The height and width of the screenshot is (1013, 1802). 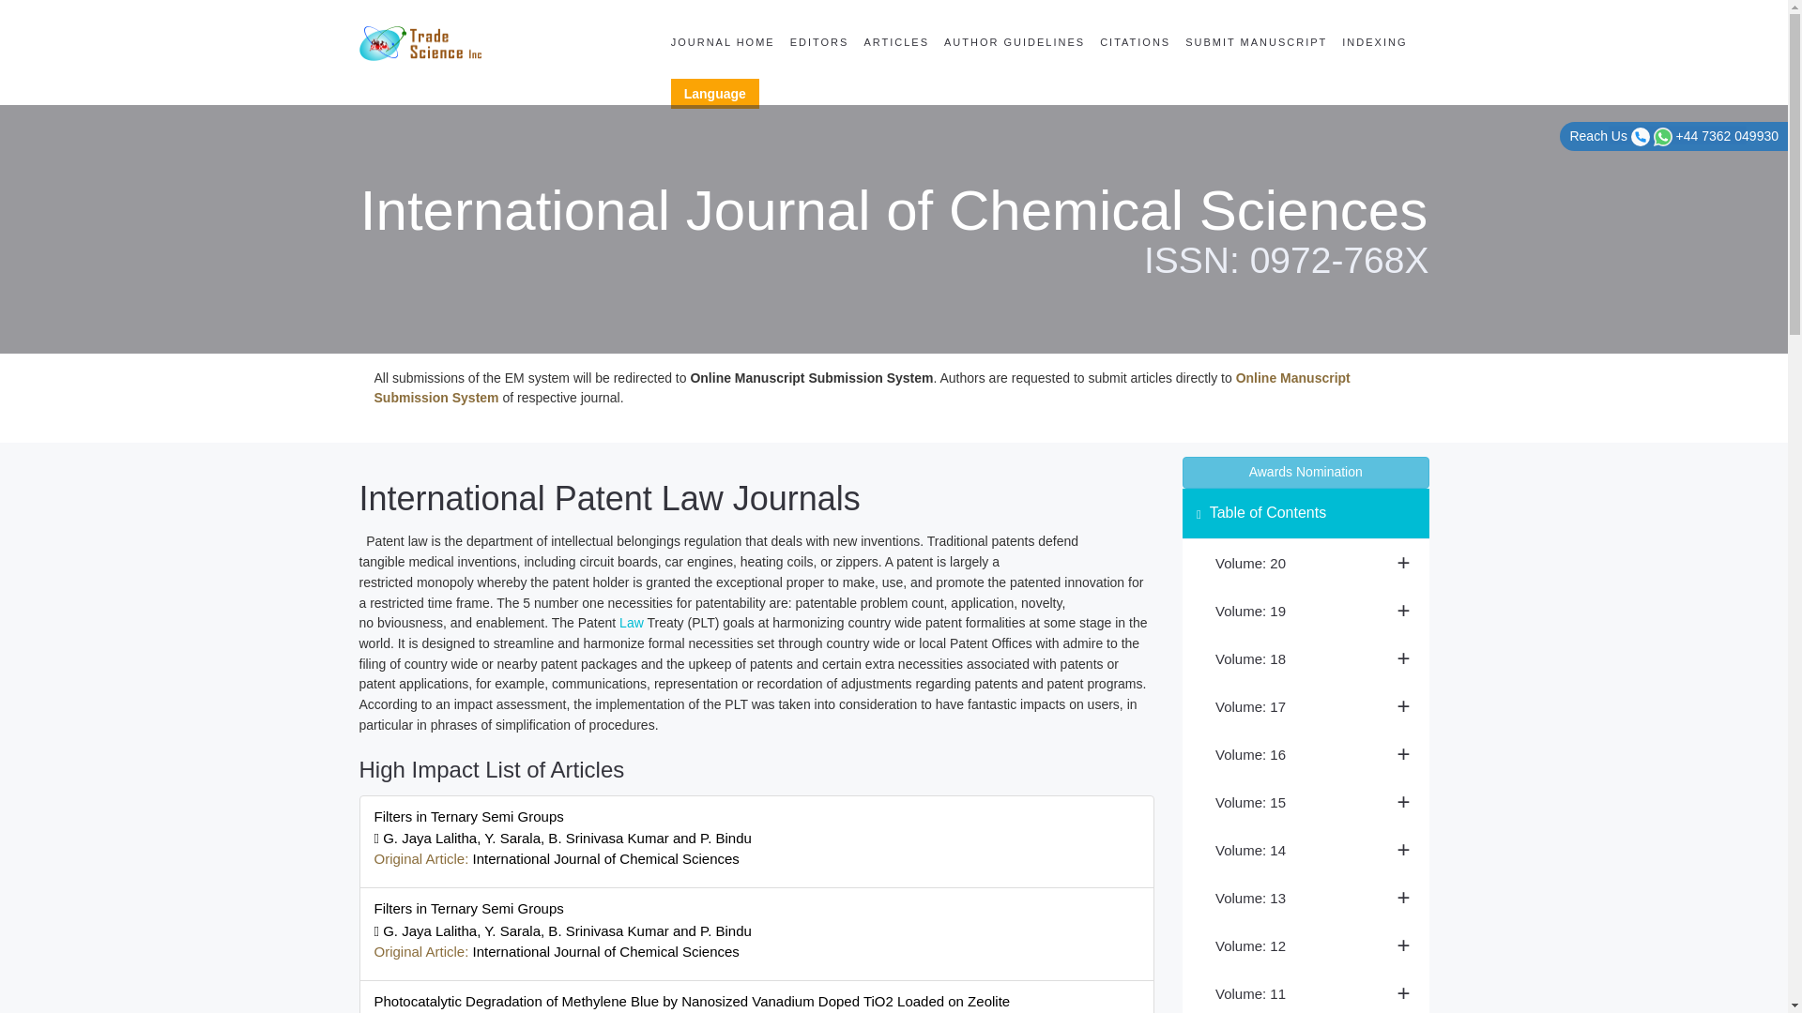 What do you see at coordinates (896, 41) in the screenshot?
I see `Journals` at bounding box center [896, 41].